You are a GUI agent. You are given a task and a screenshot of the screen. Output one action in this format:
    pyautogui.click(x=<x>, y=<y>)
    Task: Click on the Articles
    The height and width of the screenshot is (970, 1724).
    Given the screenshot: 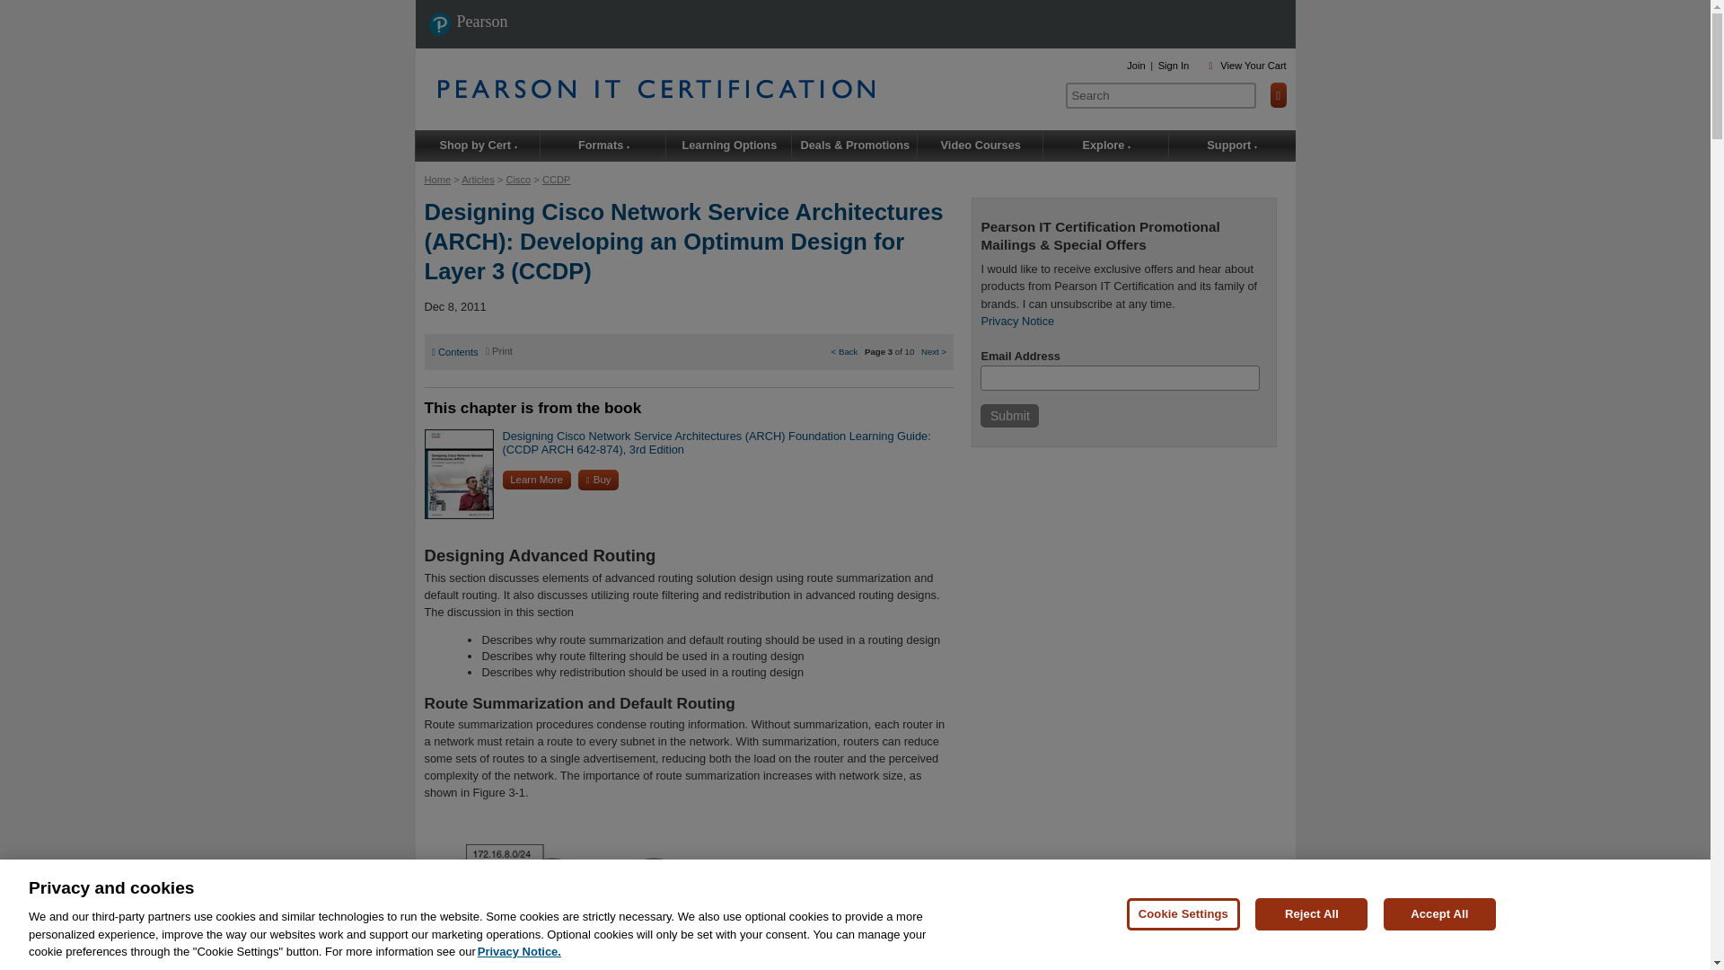 What is the action you would take?
    pyautogui.click(x=478, y=180)
    